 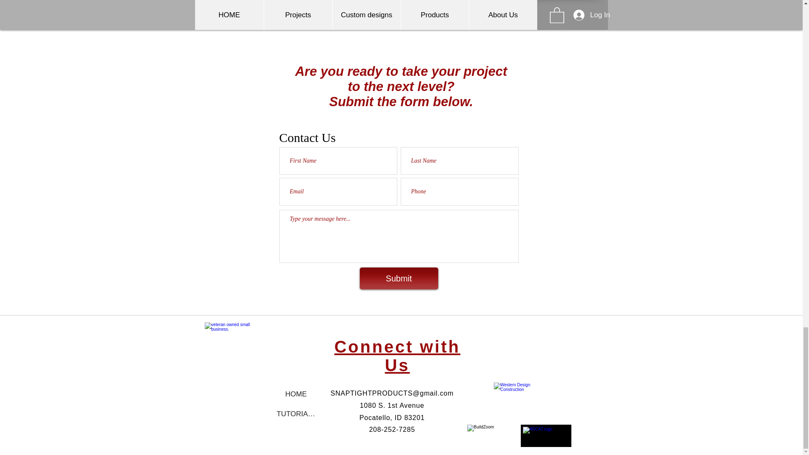 I want to click on Connect with Us, so click(x=397, y=356).